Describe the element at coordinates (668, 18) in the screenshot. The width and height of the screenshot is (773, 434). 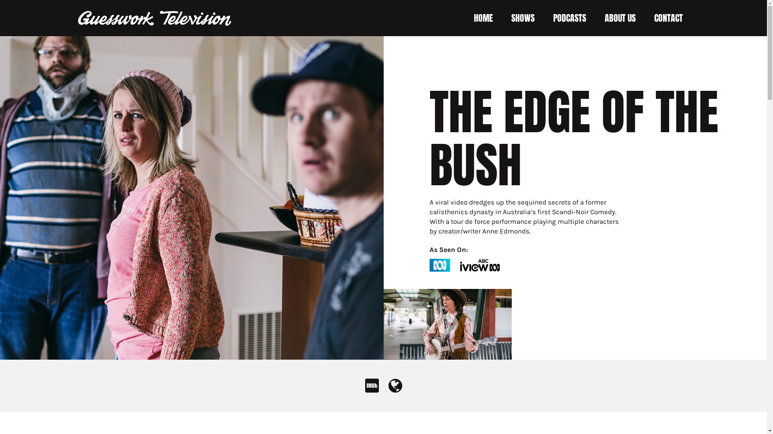
I see `CONTACT` at that location.